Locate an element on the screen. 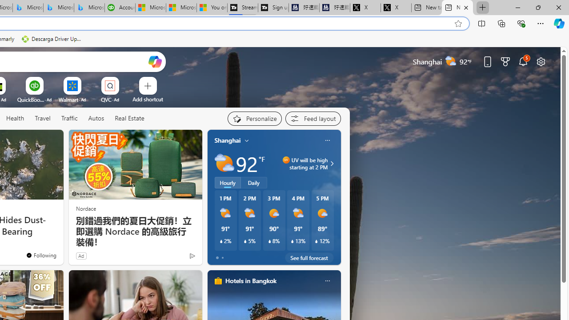 The height and width of the screenshot is (320, 569). Shanghai is located at coordinates (228, 140).